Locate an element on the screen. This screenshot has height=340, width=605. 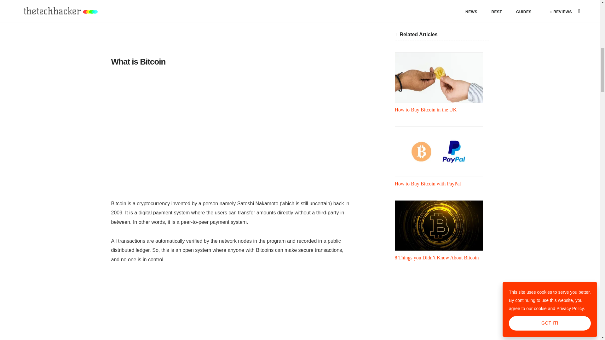
Advertisement is located at coordinates (230, 27).